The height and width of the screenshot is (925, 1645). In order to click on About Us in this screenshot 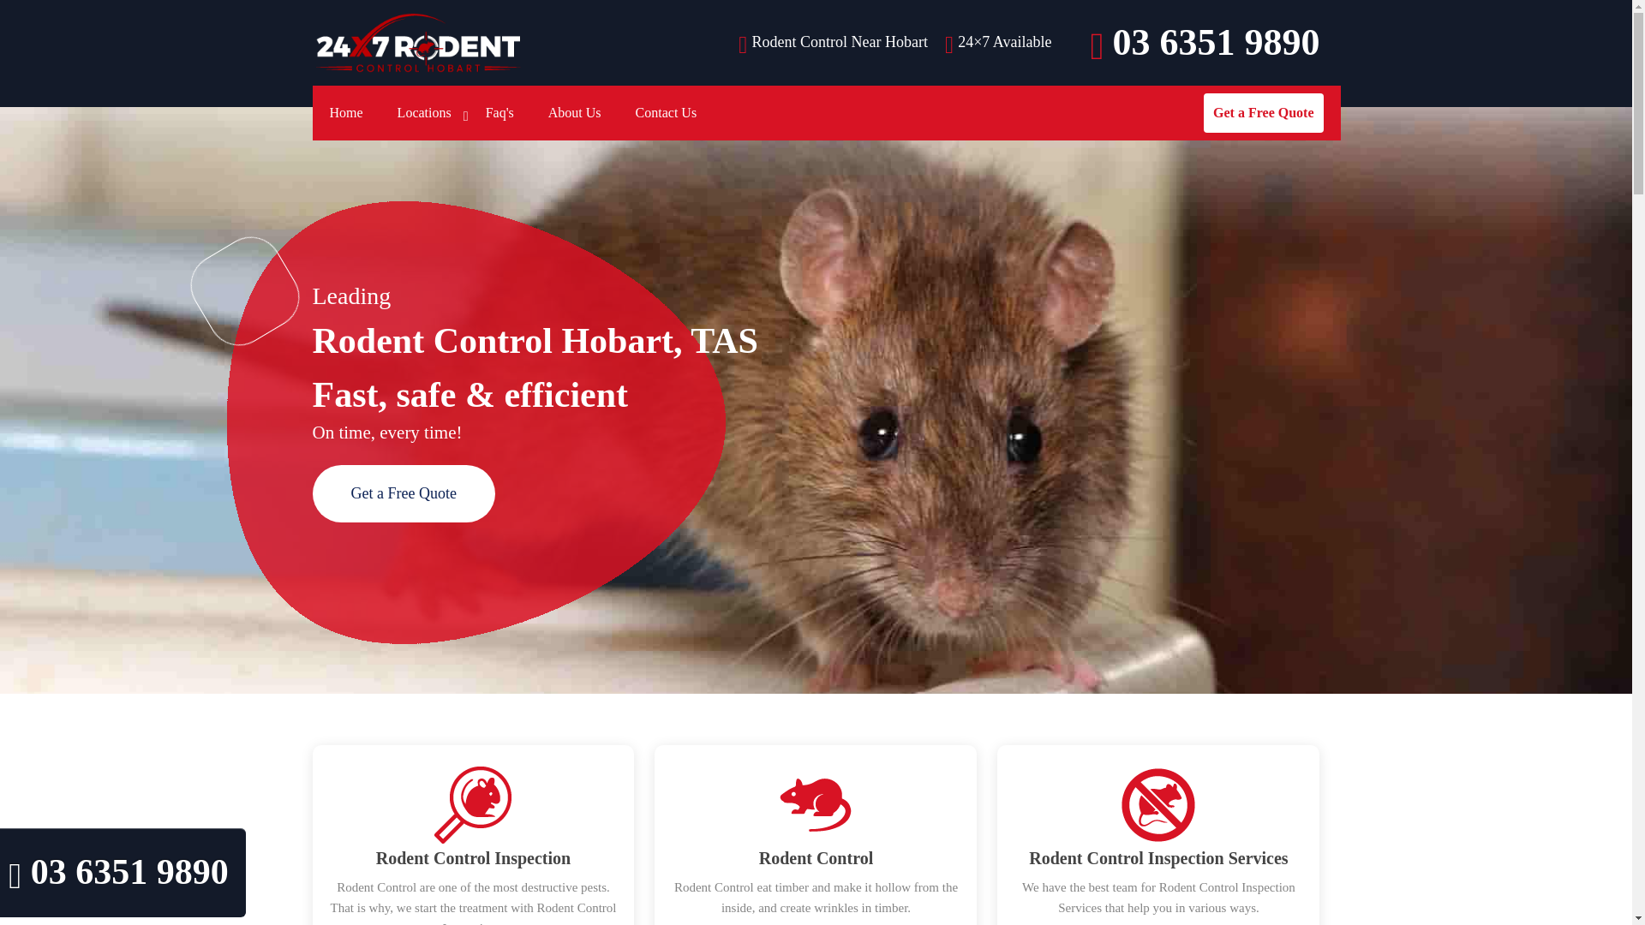, I will do `click(574, 113)`.